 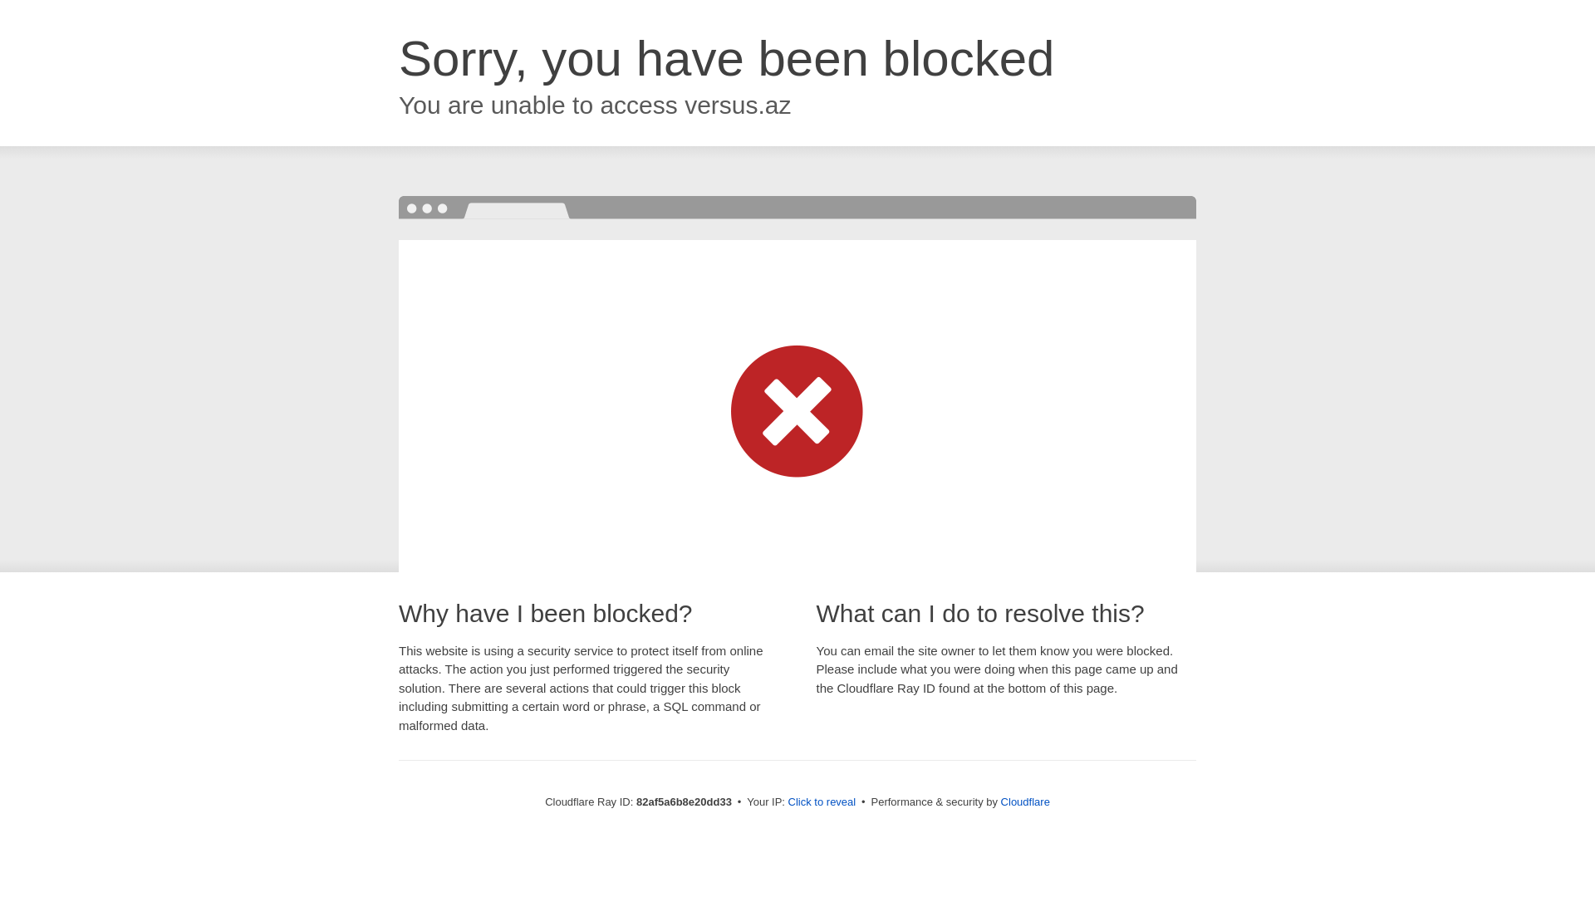 What do you see at coordinates (1025, 802) in the screenshot?
I see `Cloudflare` at bounding box center [1025, 802].